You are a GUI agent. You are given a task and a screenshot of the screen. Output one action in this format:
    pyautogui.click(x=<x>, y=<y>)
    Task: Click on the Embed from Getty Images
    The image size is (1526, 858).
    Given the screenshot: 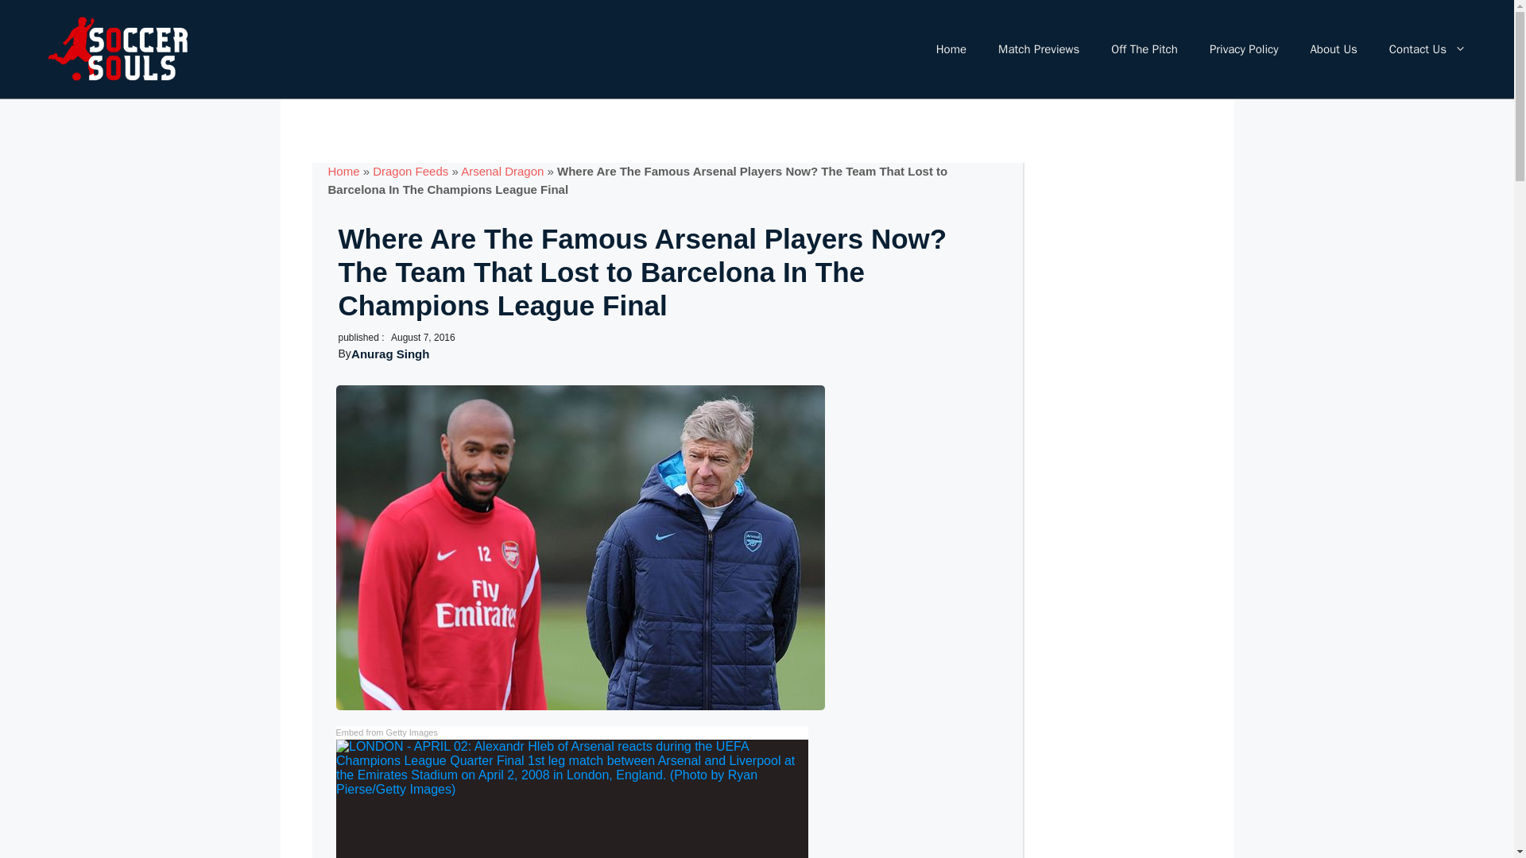 What is the action you would take?
    pyautogui.click(x=386, y=732)
    